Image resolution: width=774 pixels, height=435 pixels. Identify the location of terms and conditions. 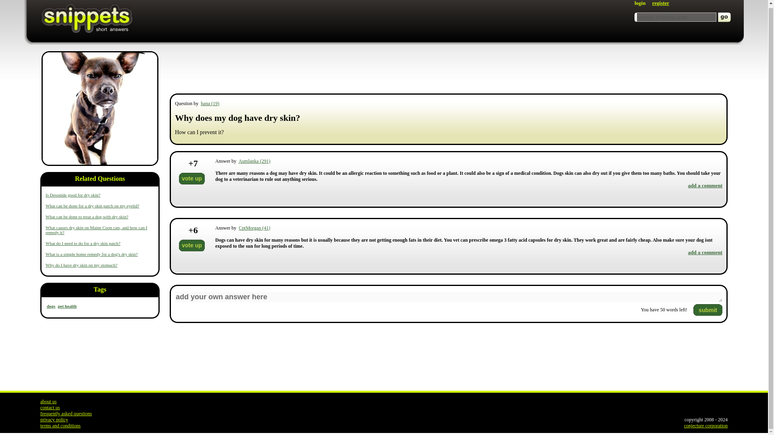
(60, 425).